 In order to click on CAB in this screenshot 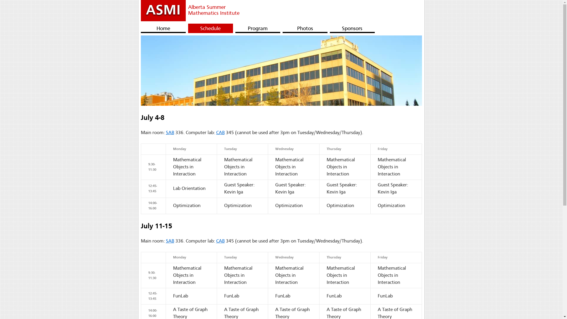, I will do `click(220, 241)`.